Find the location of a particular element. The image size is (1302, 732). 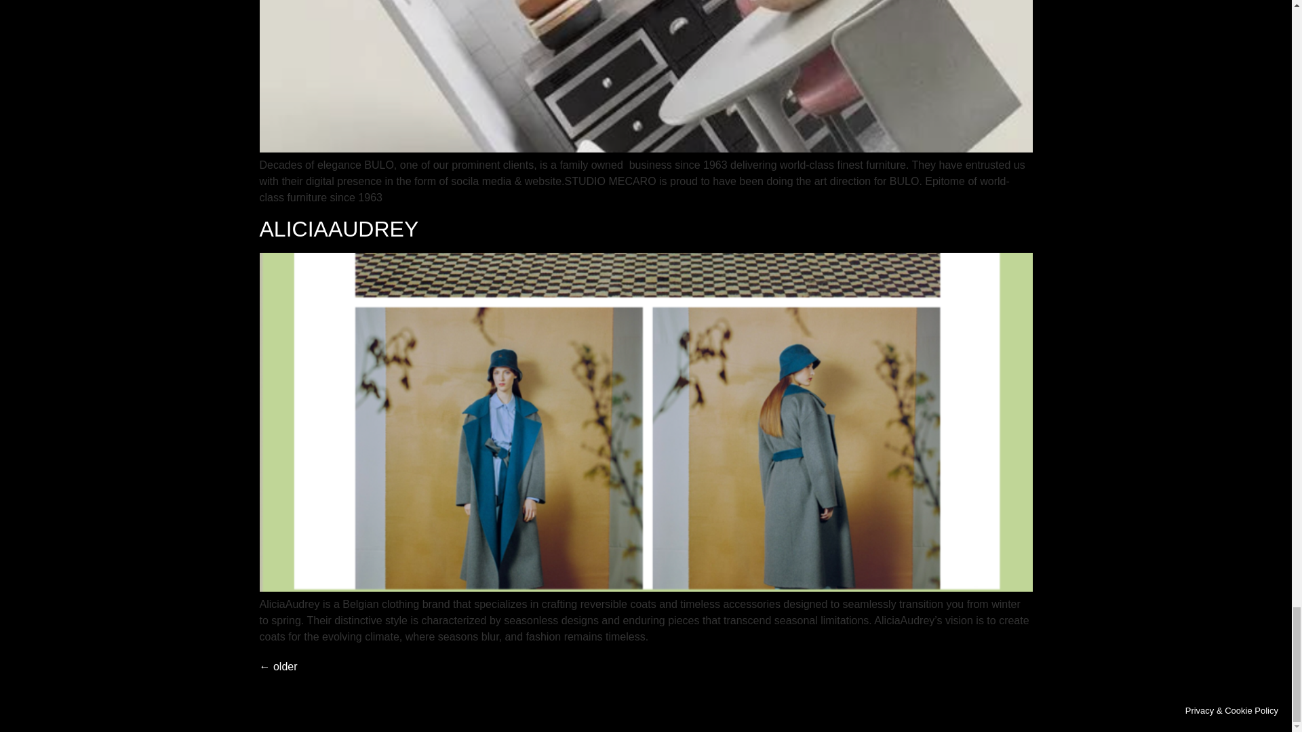

ALICIAAUDREY is located at coordinates (338, 229).